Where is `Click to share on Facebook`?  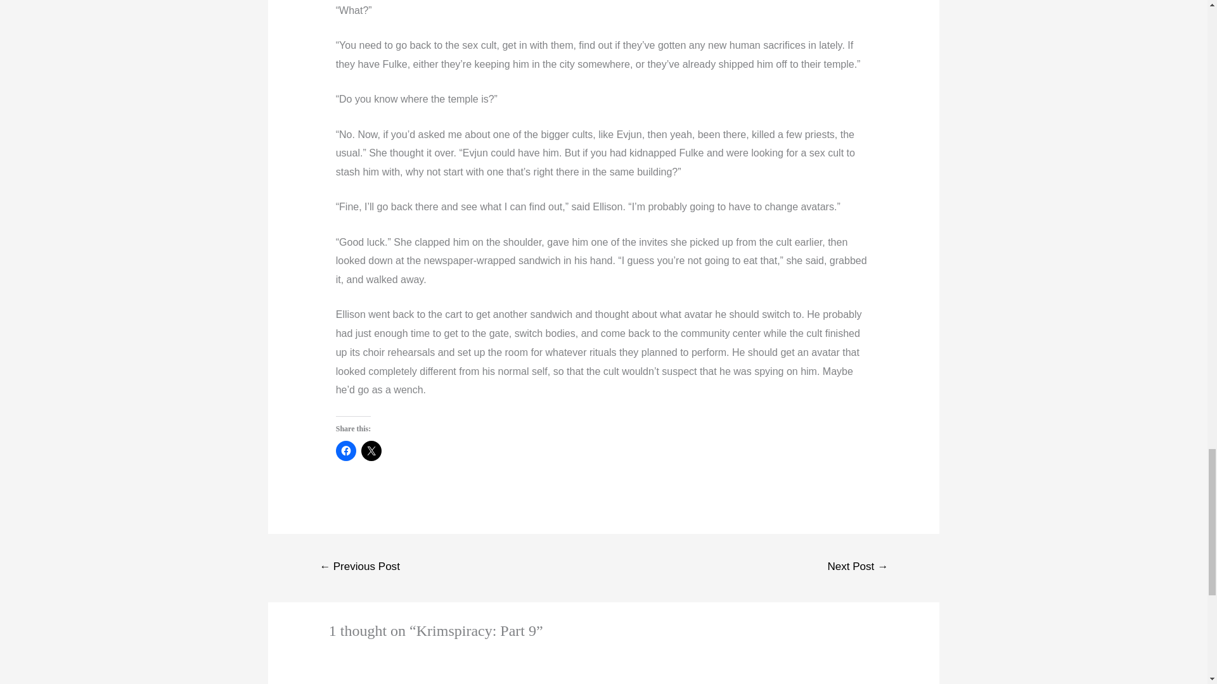 Click to share on Facebook is located at coordinates (346, 450).